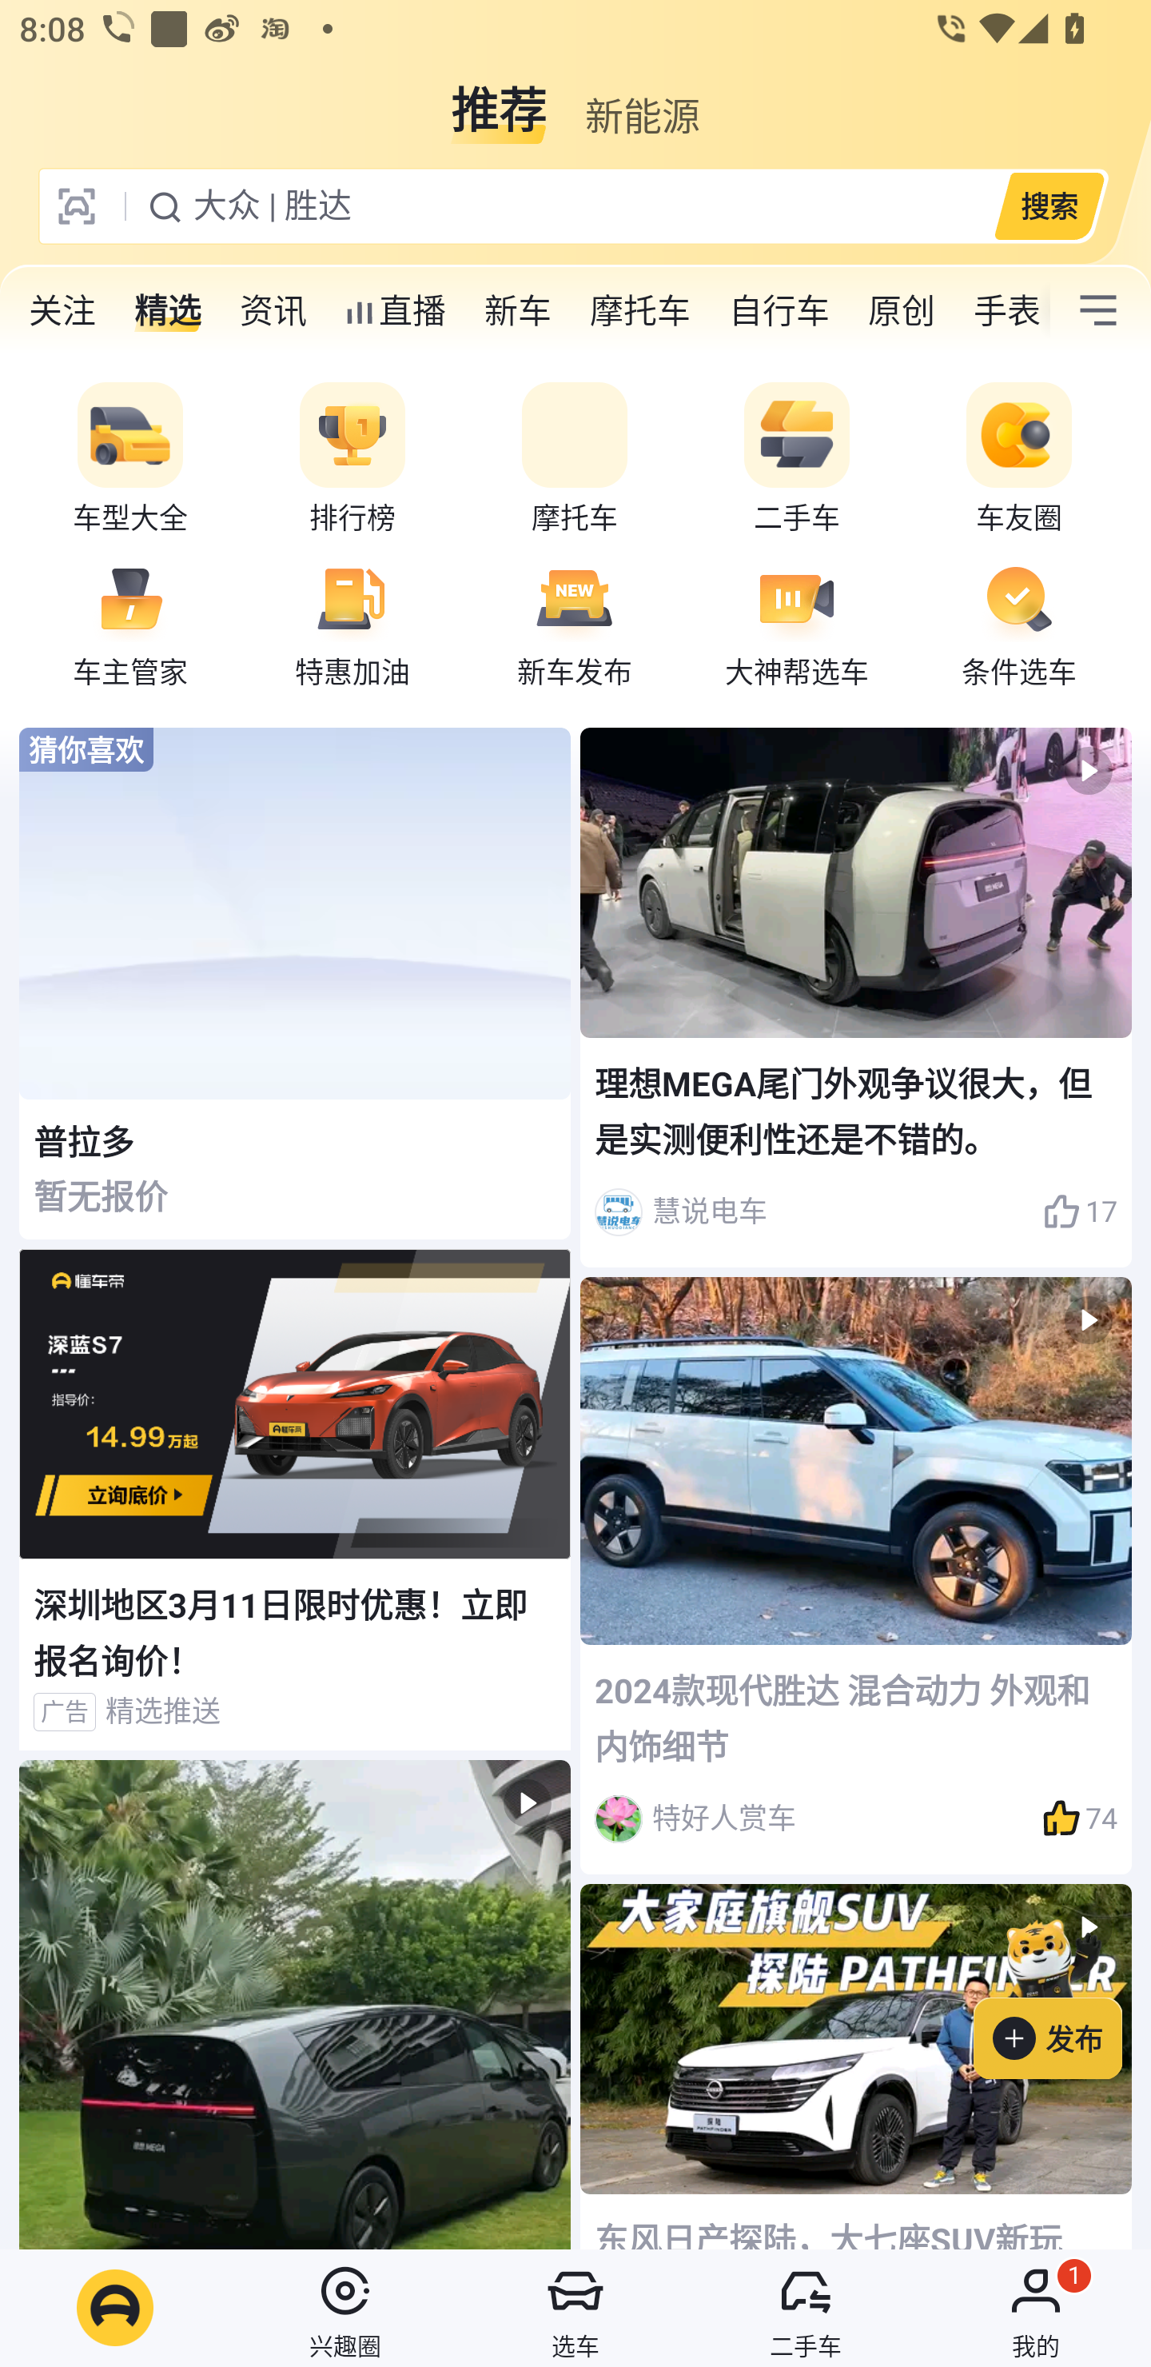  I want to click on 大神帮选车, so click(797, 624).